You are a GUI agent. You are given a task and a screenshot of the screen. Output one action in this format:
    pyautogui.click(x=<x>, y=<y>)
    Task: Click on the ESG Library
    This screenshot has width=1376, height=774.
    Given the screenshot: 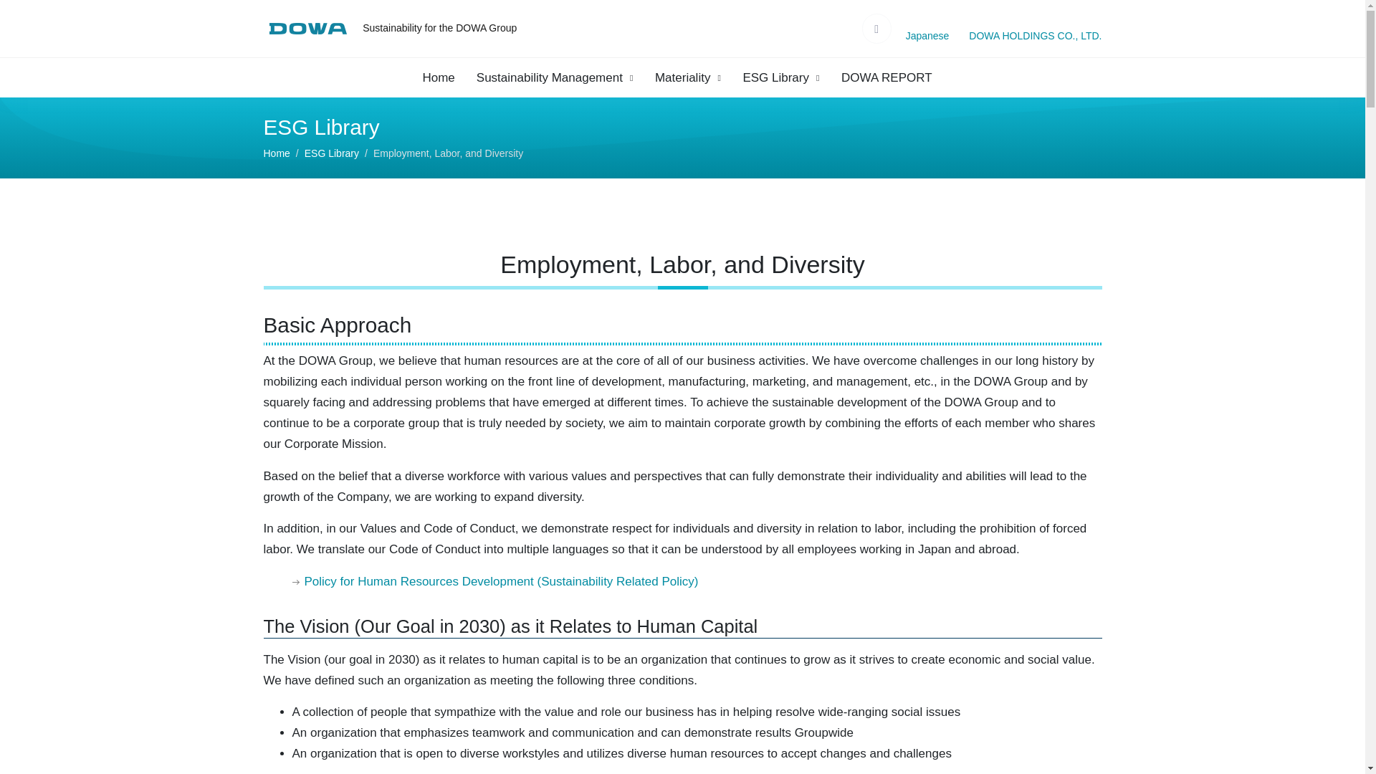 What is the action you would take?
    pyautogui.click(x=781, y=77)
    